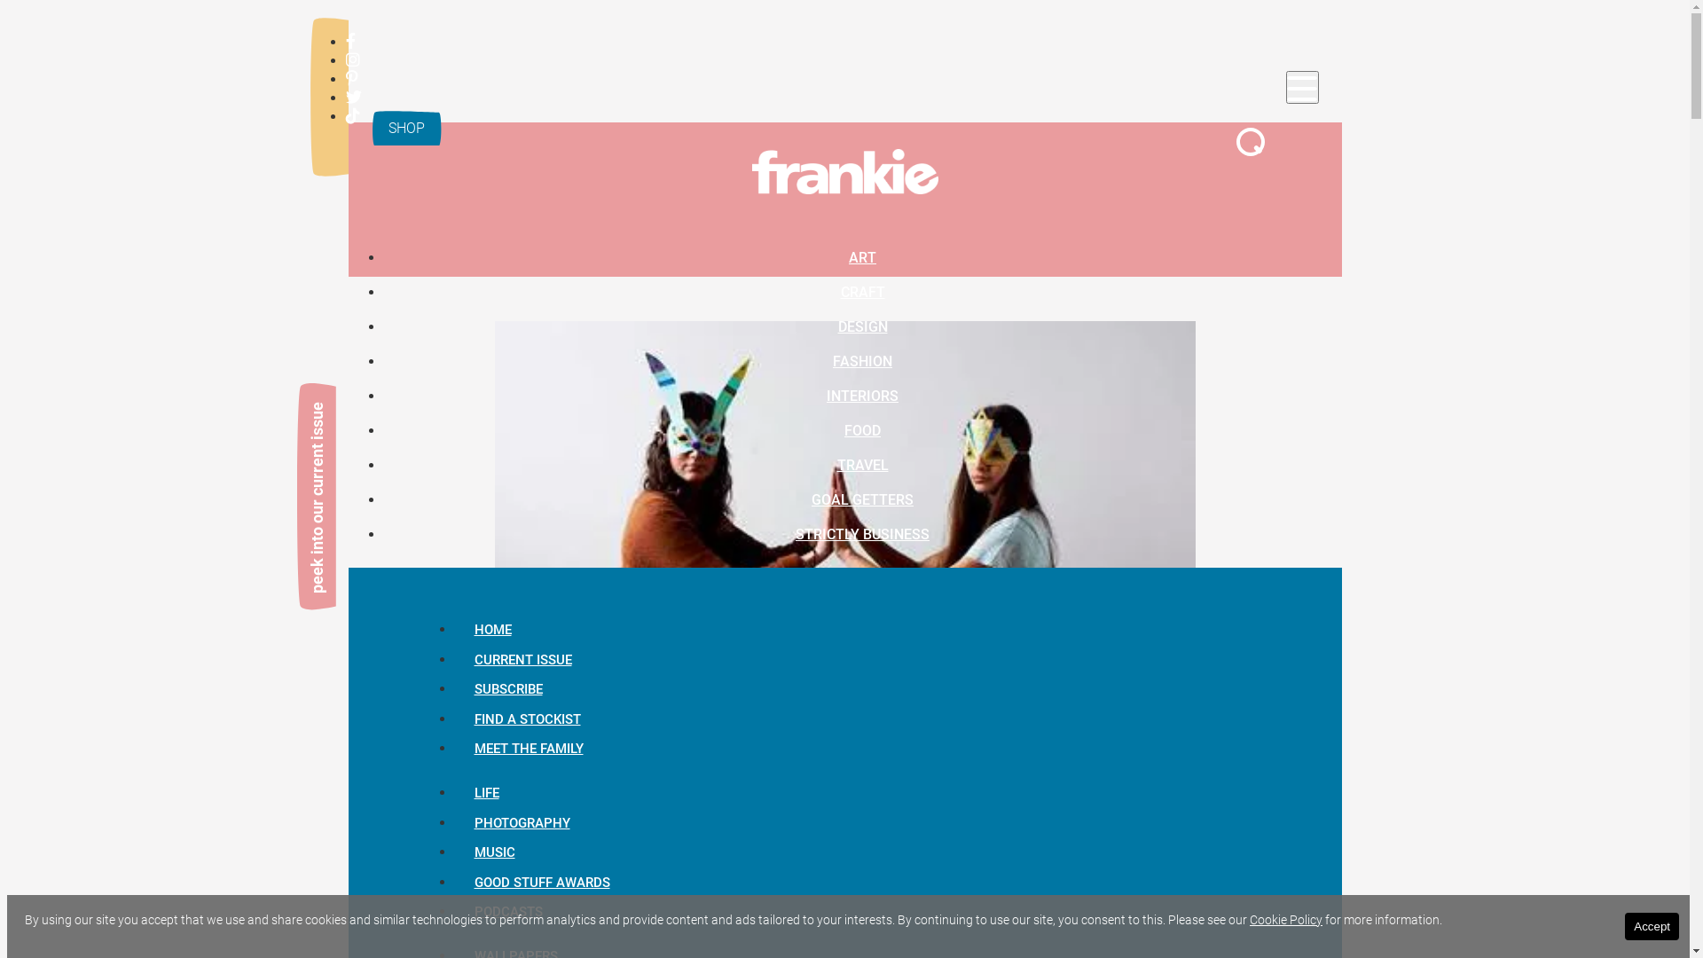 The image size is (1703, 958). What do you see at coordinates (547, 887) in the screenshot?
I see `home` at bounding box center [547, 887].